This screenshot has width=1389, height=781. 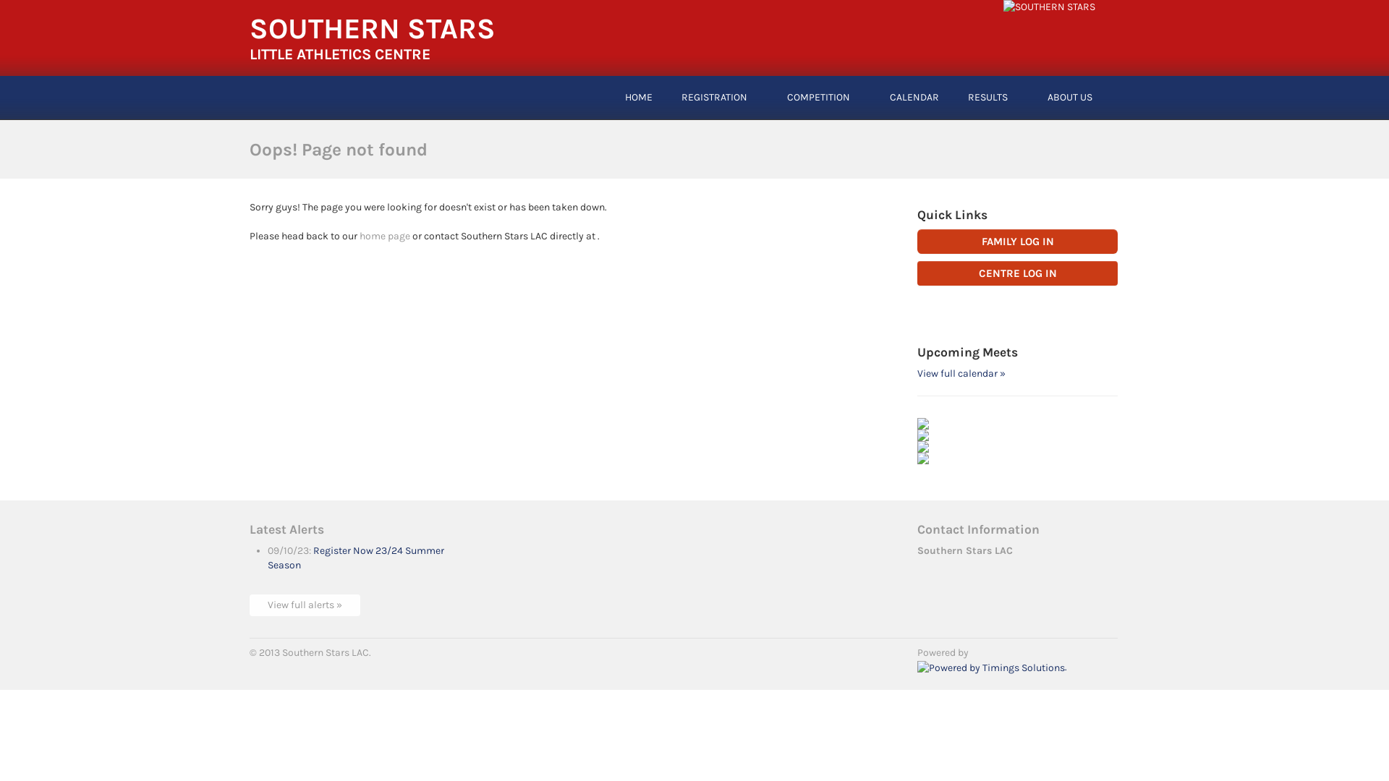 What do you see at coordinates (988, 97) in the screenshot?
I see `RESULTS` at bounding box center [988, 97].